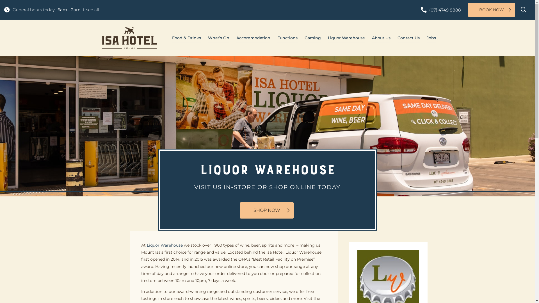  What do you see at coordinates (312, 39) in the screenshot?
I see `Gaming` at bounding box center [312, 39].